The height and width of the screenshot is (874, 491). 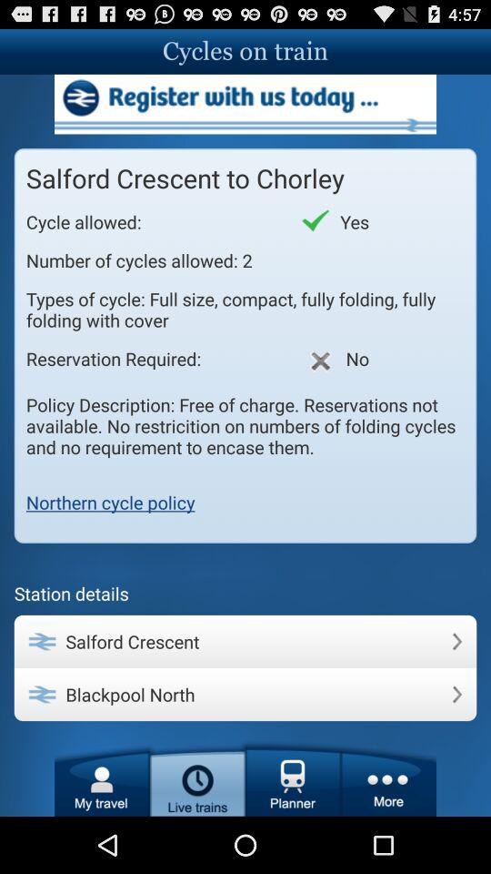 I want to click on go to registration page, so click(x=245, y=104).